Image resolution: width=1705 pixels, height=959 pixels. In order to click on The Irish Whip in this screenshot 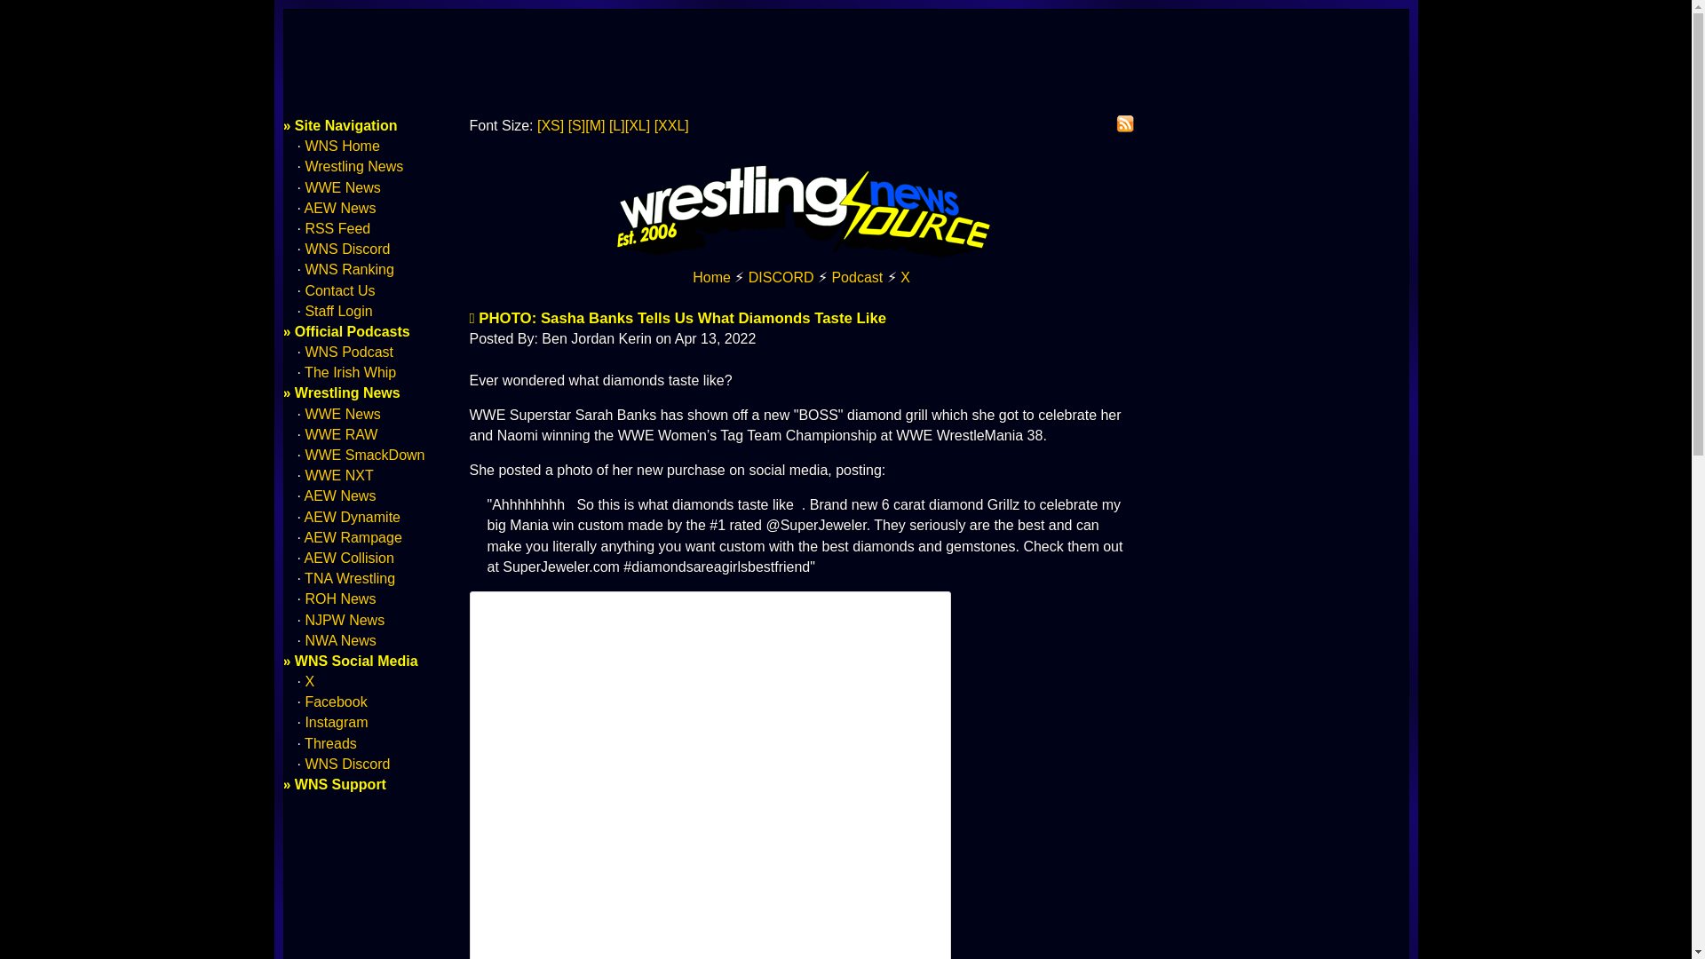, I will do `click(350, 372)`.